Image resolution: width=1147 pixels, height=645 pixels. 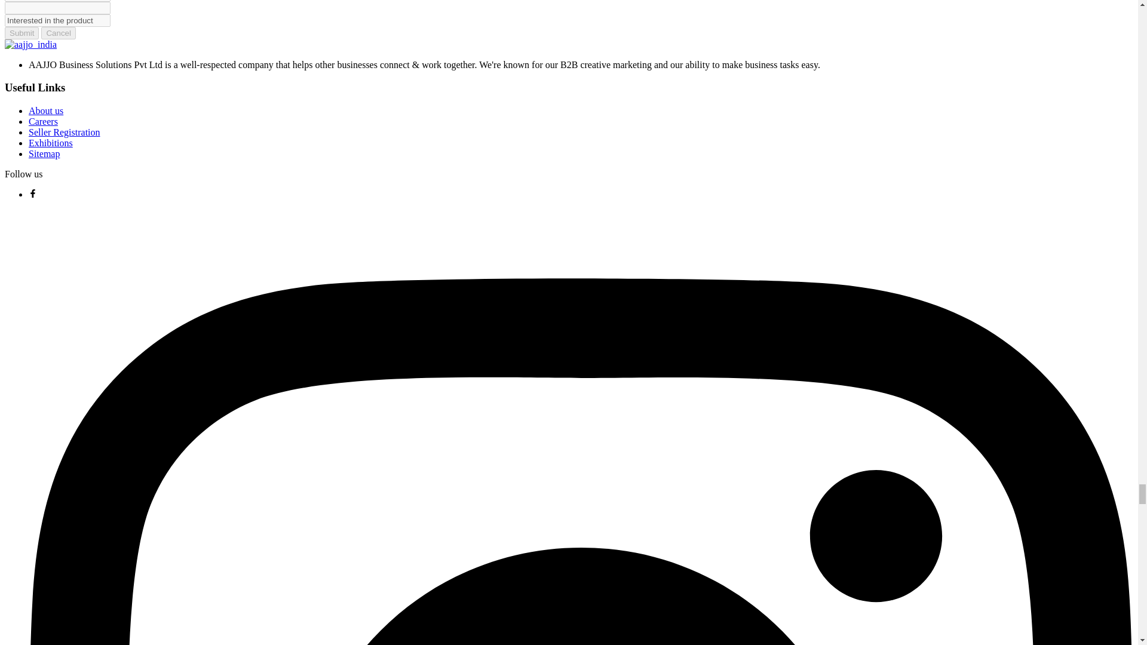 What do you see at coordinates (45, 111) in the screenshot?
I see `About us` at bounding box center [45, 111].